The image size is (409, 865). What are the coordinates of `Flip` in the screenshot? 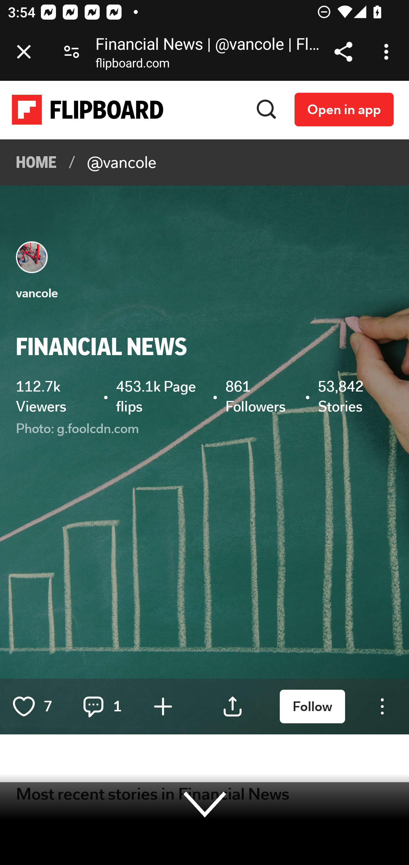 It's located at (163, 706).